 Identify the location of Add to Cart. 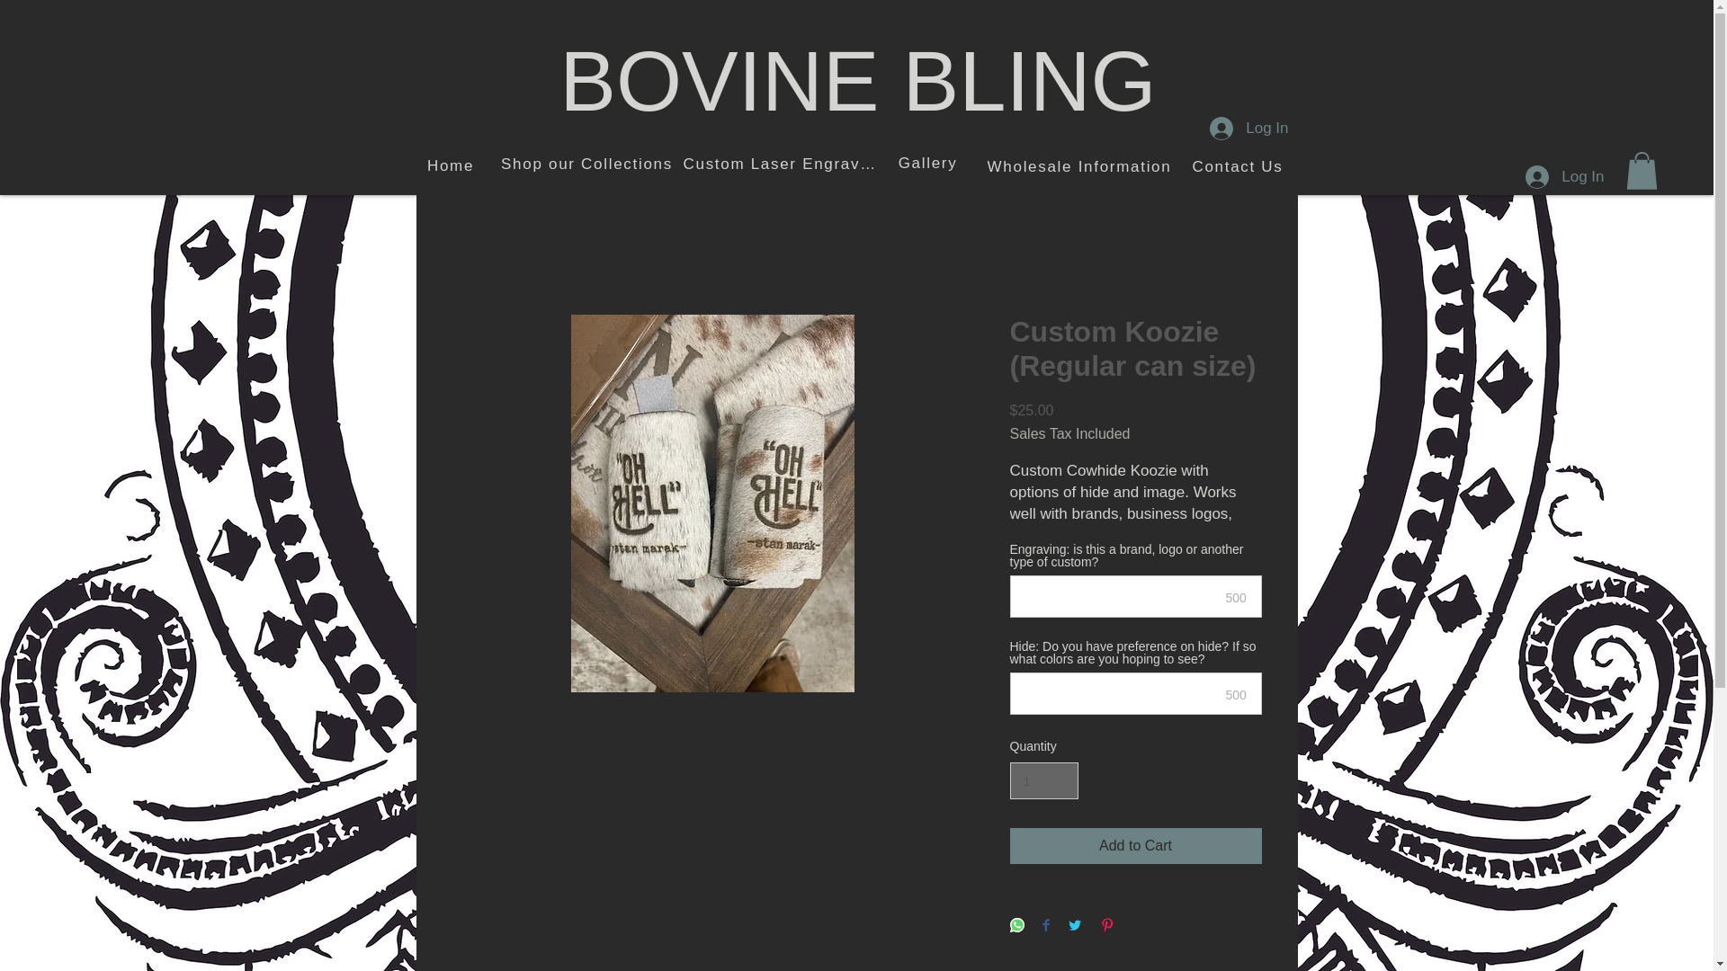
(1134, 846).